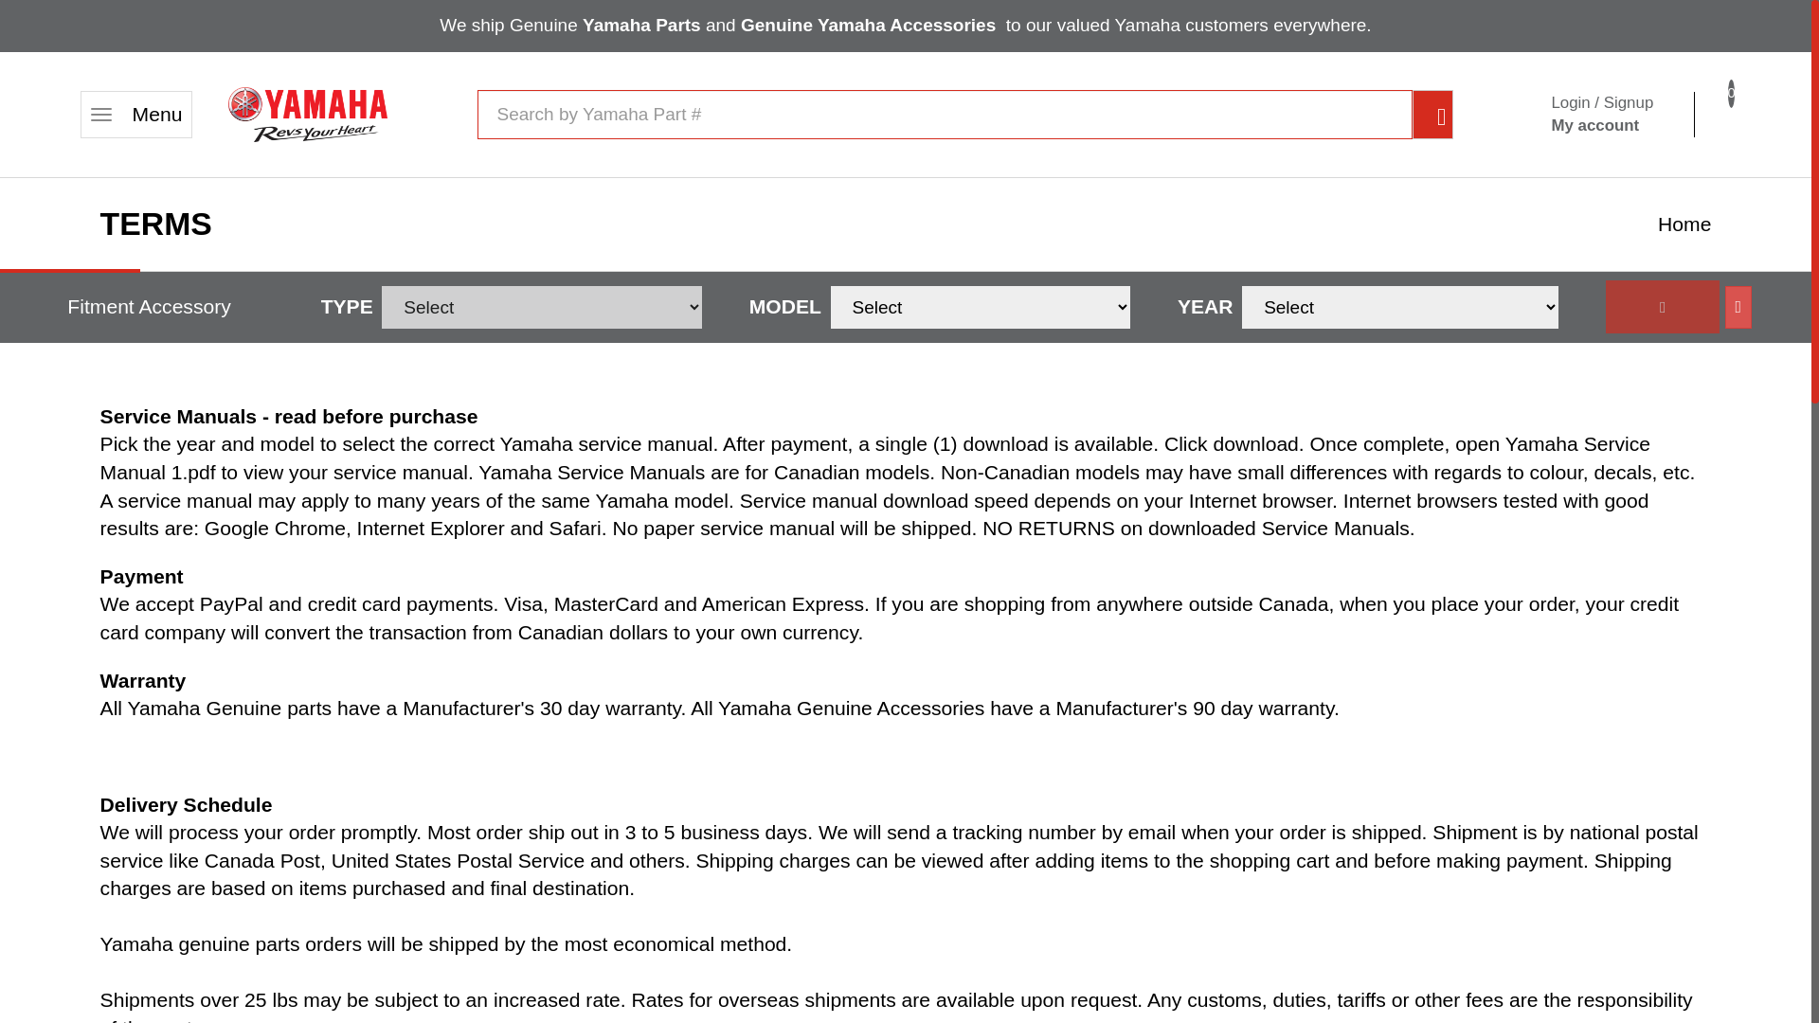 Image resolution: width=1819 pixels, height=1023 pixels. I want to click on Home, so click(136, 114).